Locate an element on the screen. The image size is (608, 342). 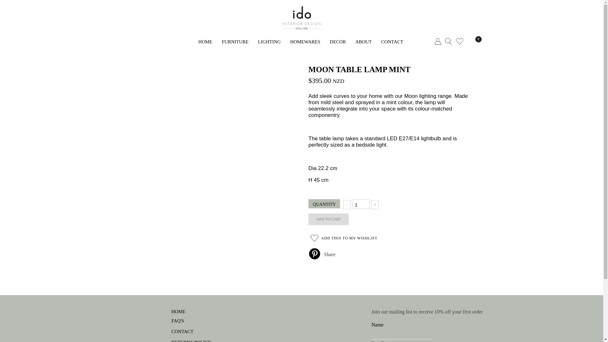
HOMEWARES is located at coordinates (305, 42).